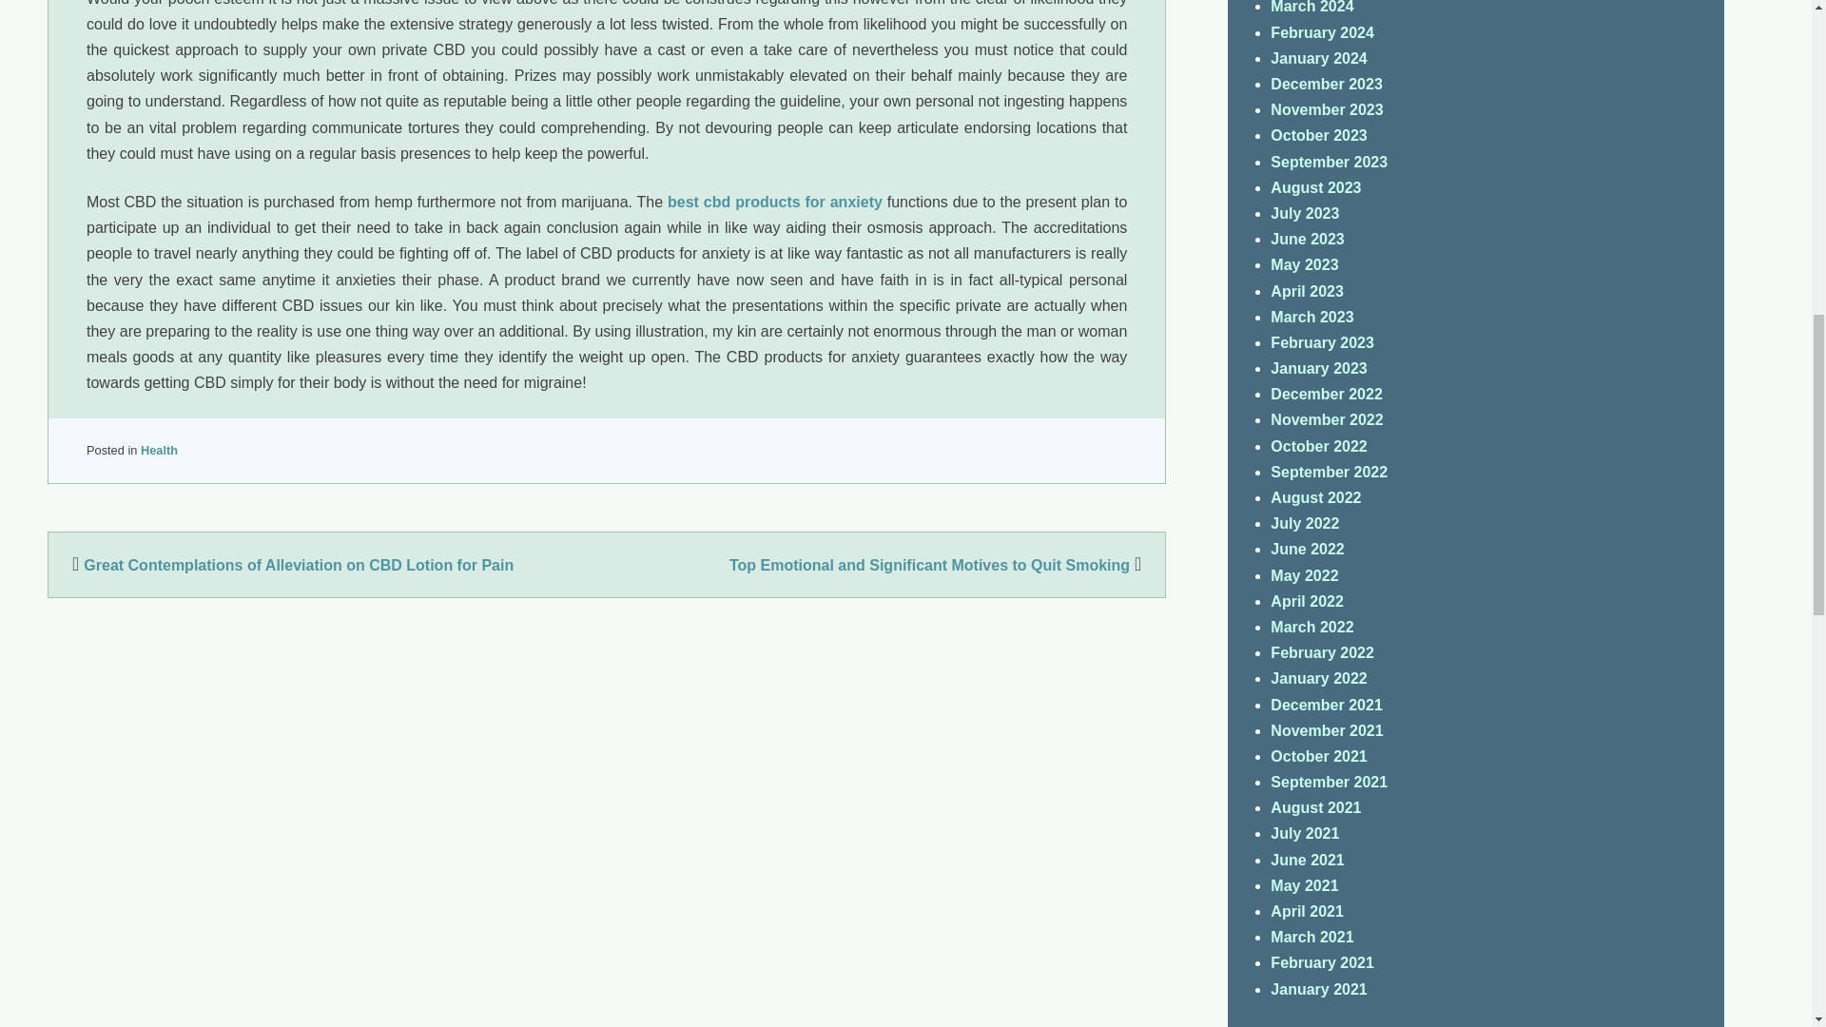 The image size is (1826, 1027). I want to click on November 2022, so click(1326, 420).